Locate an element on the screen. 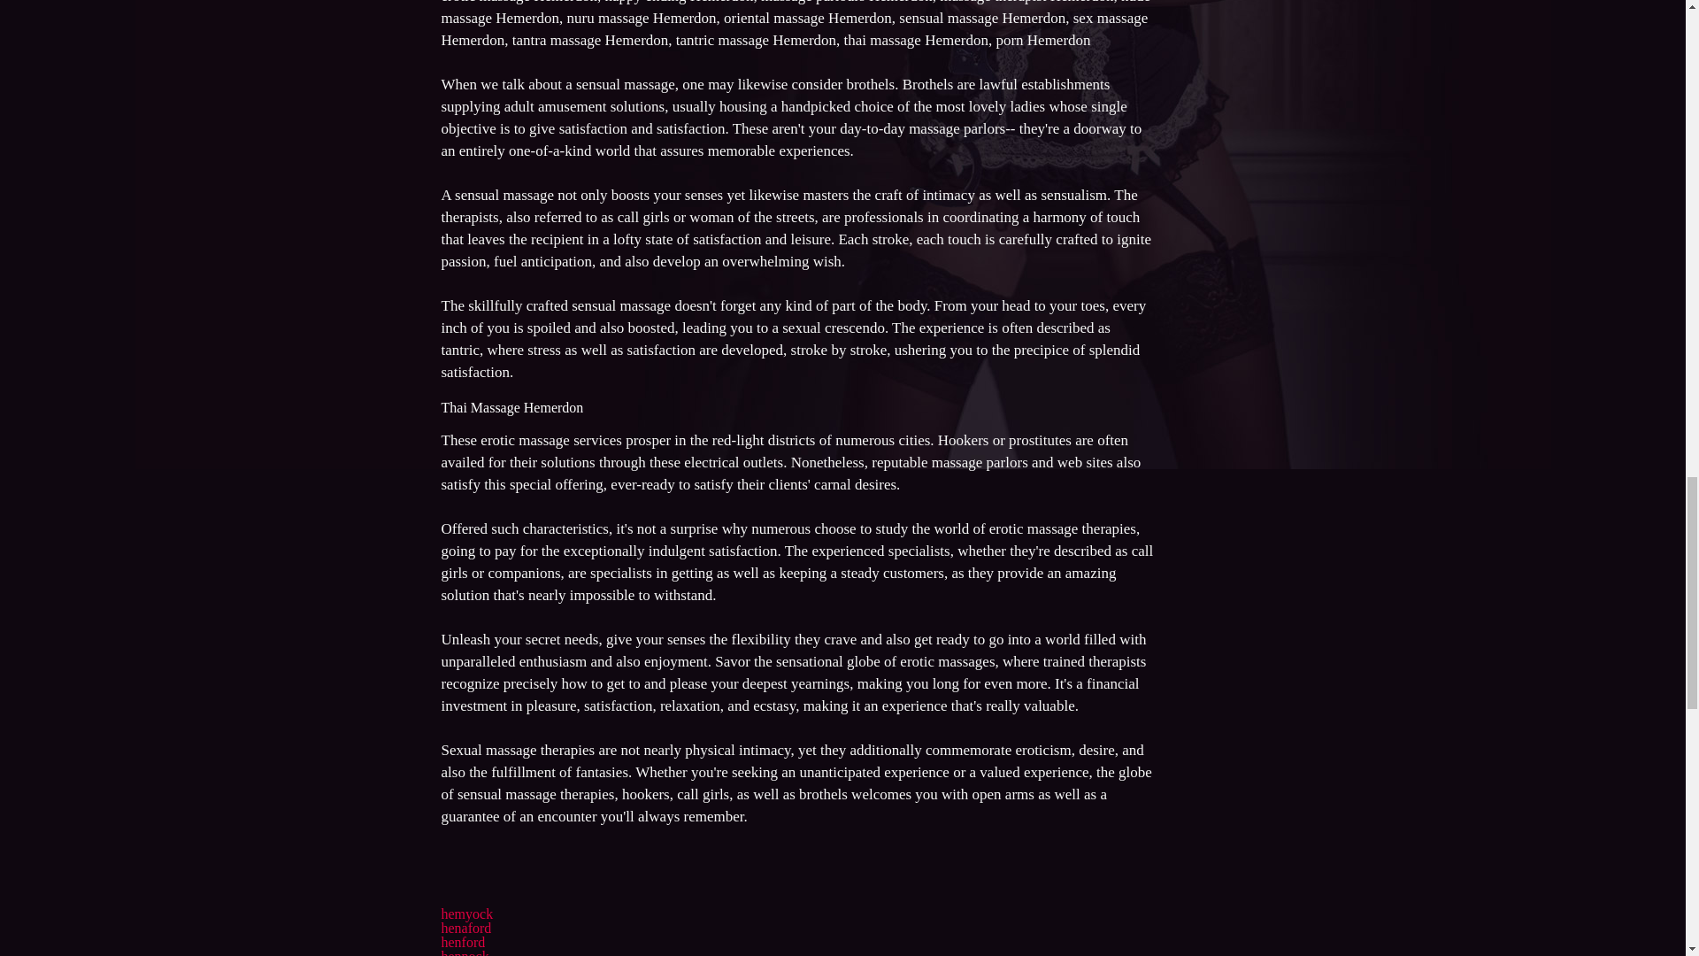 Image resolution: width=1699 pixels, height=956 pixels. hennock is located at coordinates (464, 952).